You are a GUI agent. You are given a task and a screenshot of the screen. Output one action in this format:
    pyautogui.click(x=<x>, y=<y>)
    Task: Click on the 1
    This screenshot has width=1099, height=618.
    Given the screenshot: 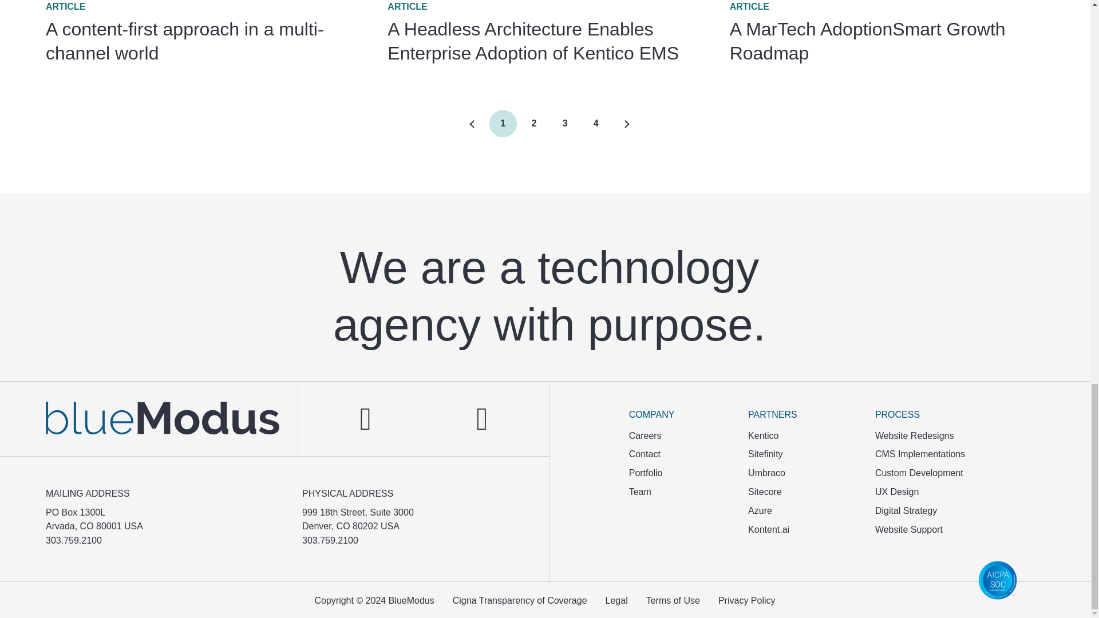 What is the action you would take?
    pyautogui.click(x=503, y=124)
    